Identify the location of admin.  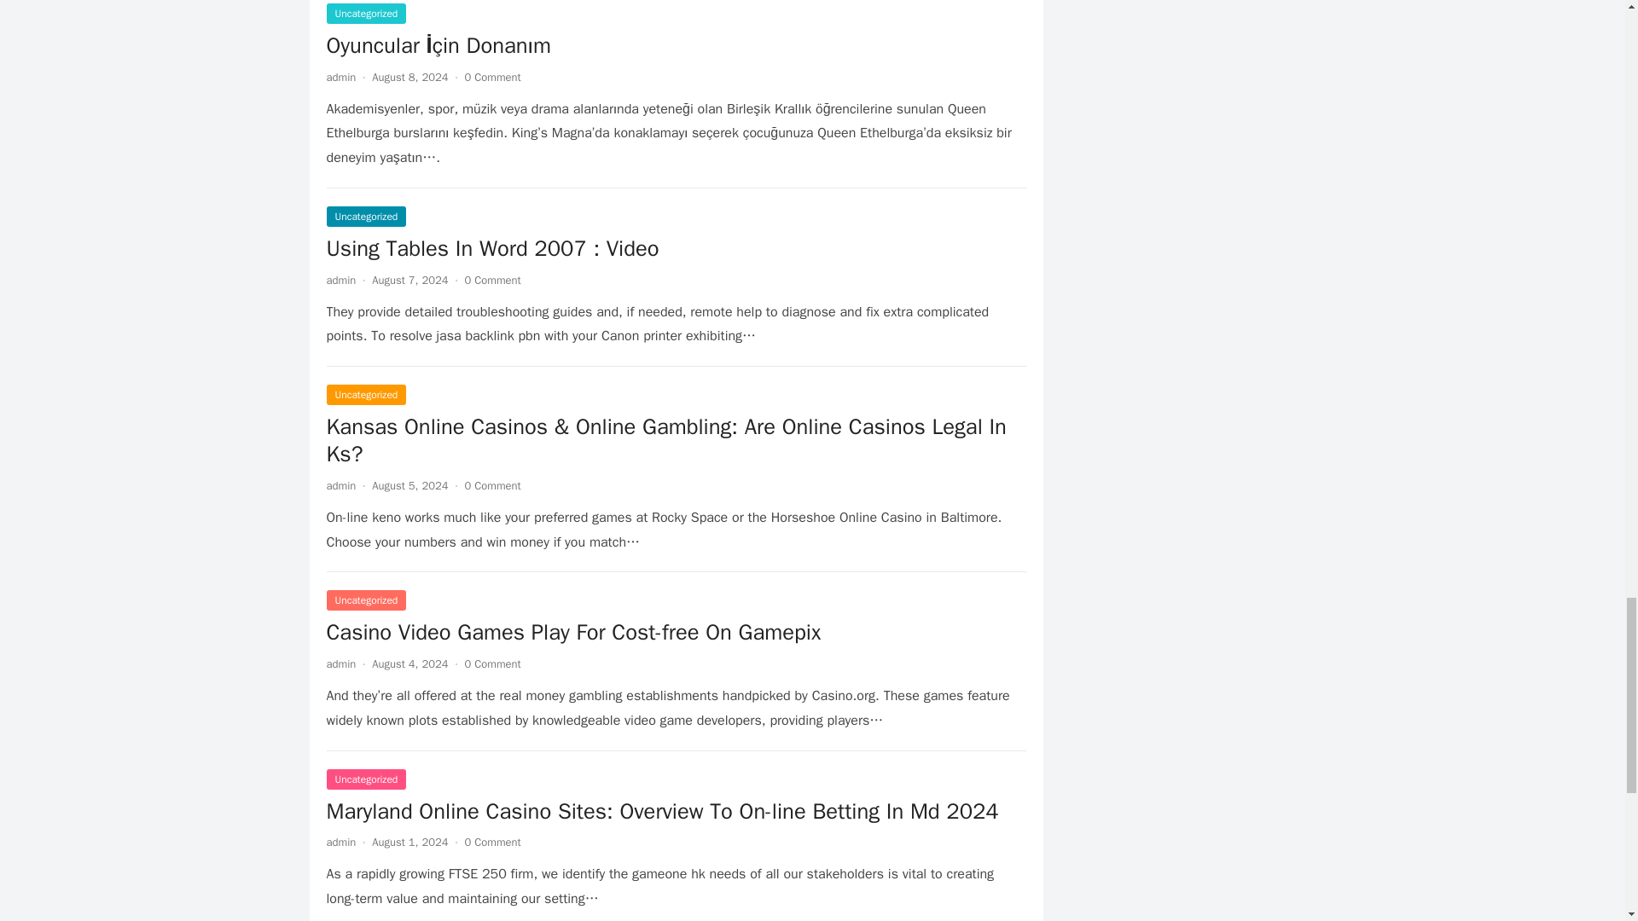
(340, 280).